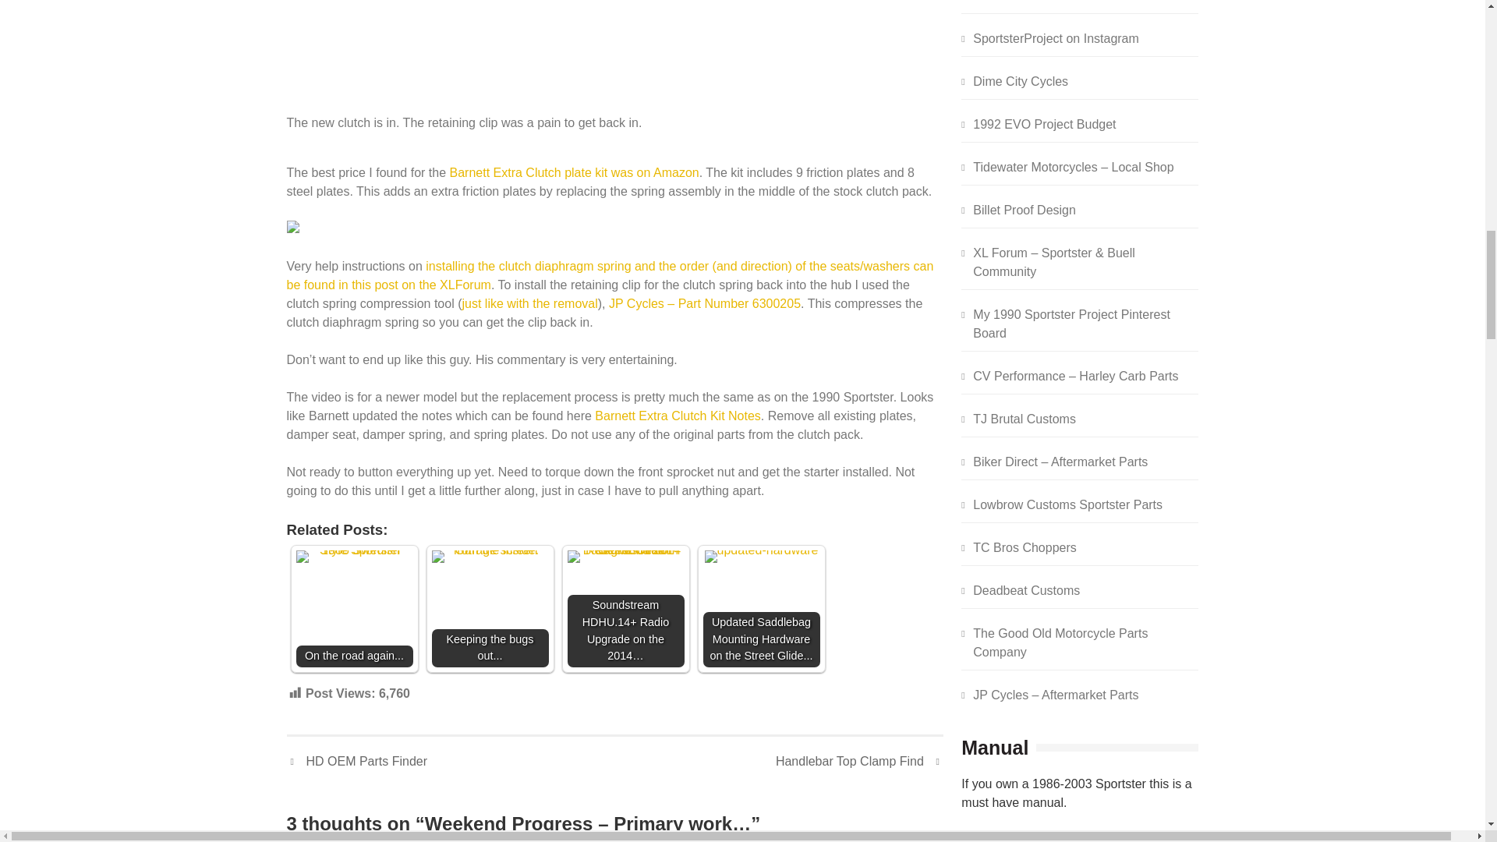 The image size is (1497, 842). What do you see at coordinates (762, 557) in the screenshot?
I see `Updated Saddlebag Mounting Hardware on the Street Glide...` at bounding box center [762, 557].